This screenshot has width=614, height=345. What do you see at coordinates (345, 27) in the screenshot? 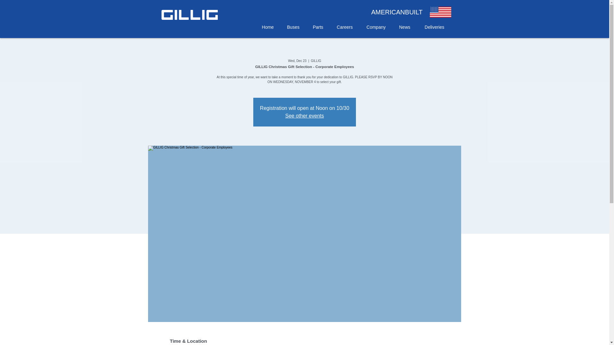
I see `Careers` at bounding box center [345, 27].